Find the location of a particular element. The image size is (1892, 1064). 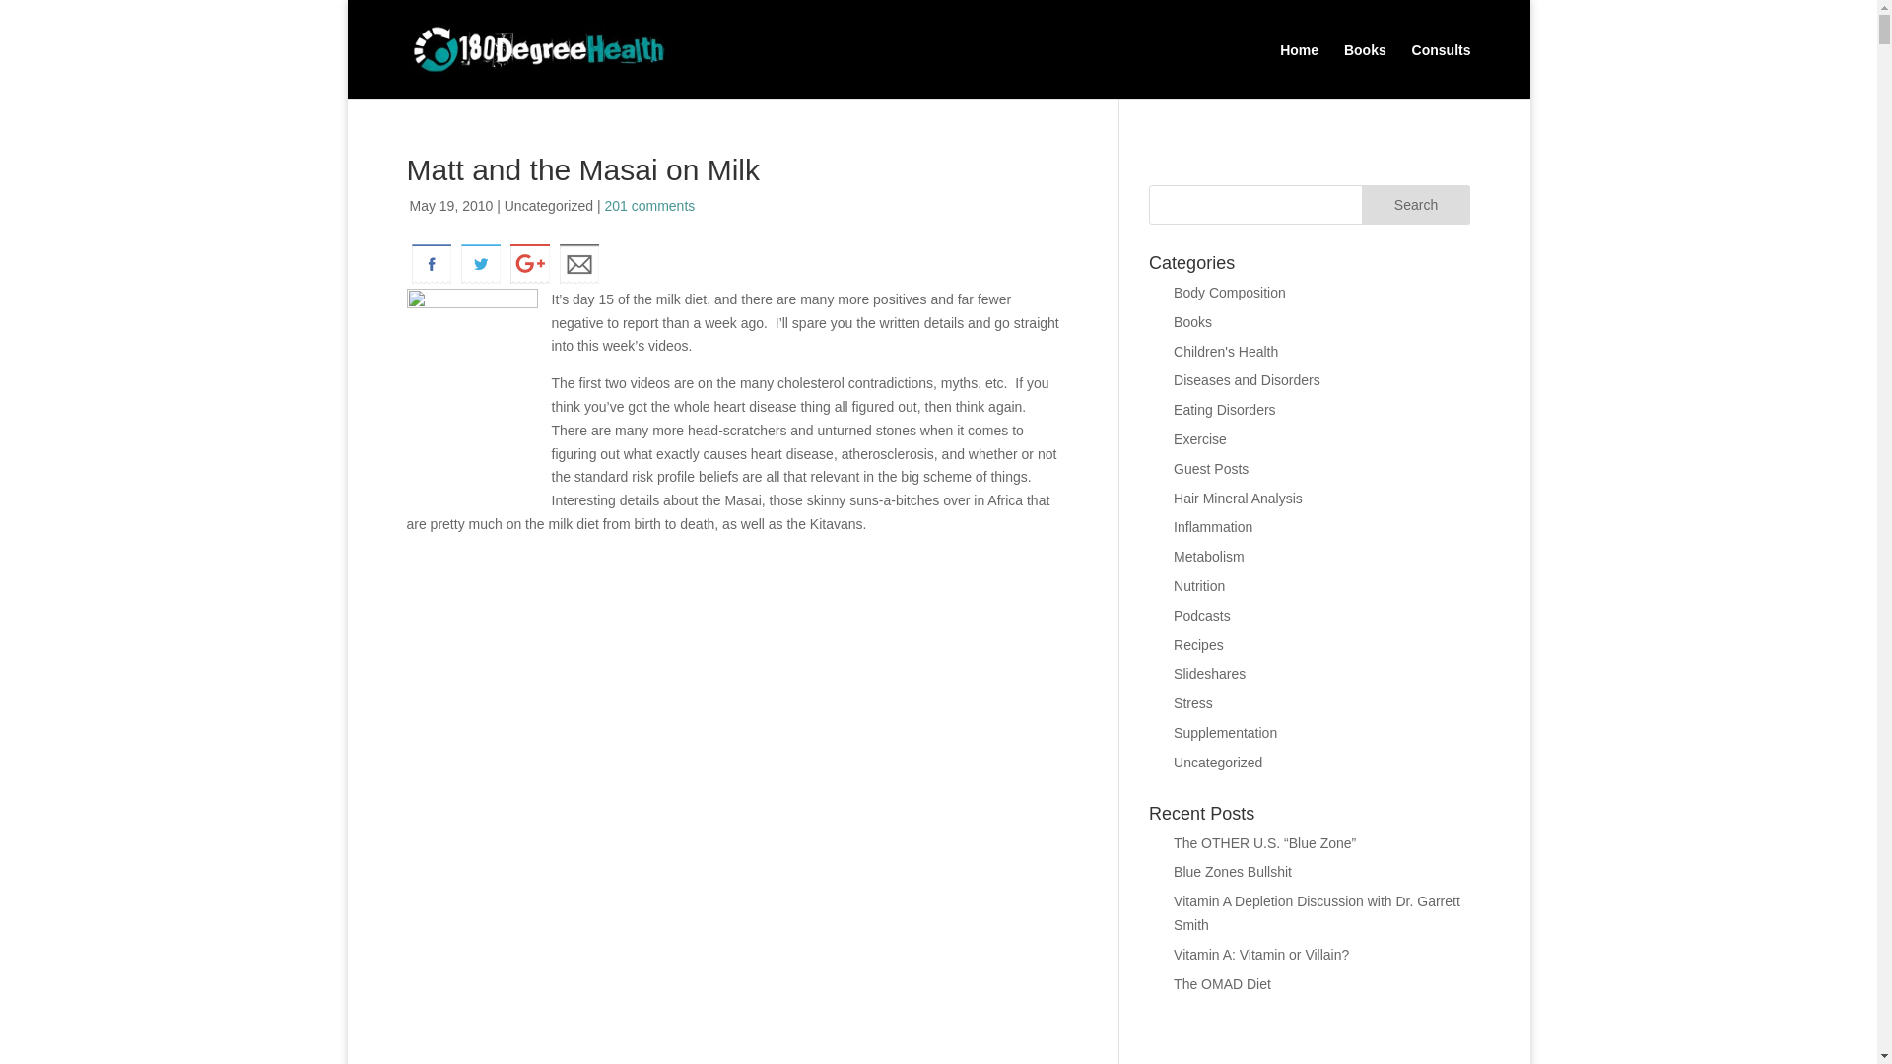

201 comments is located at coordinates (648, 205).